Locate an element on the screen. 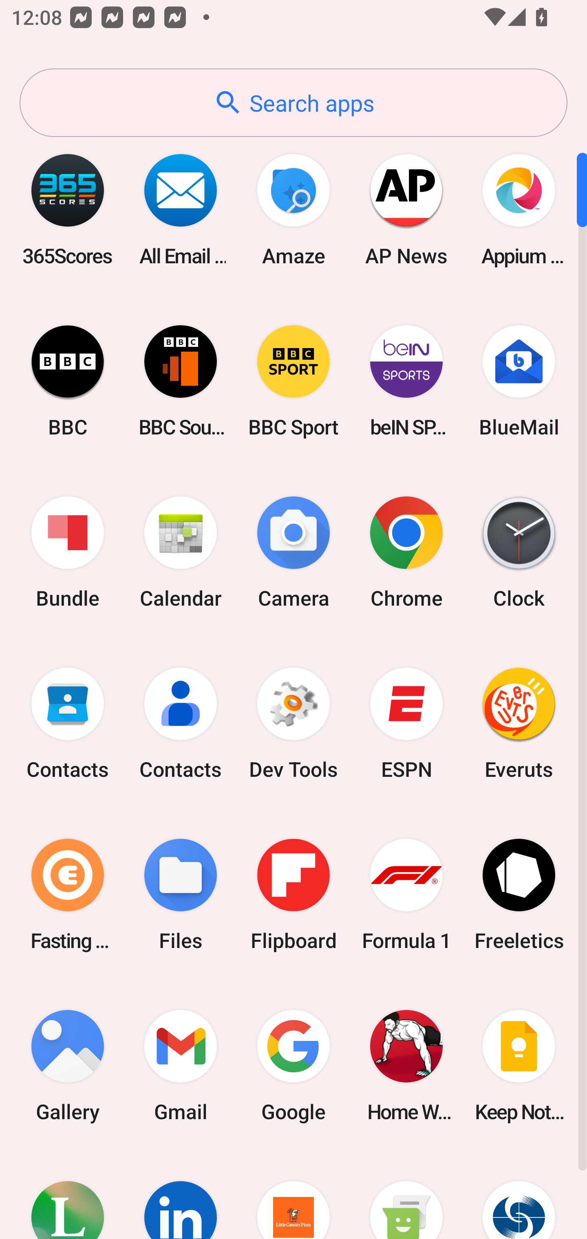 This screenshot has width=587, height=1239. Files is located at coordinates (181, 894).